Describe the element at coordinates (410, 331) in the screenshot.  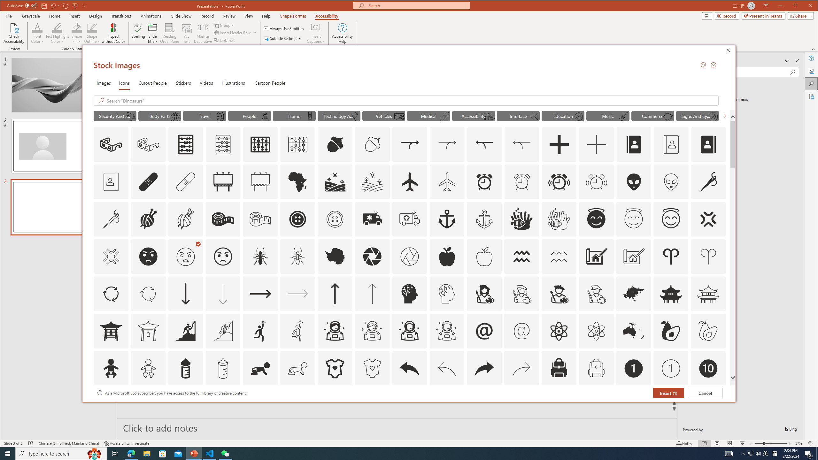
I see `AutomationID: Icons_AstronautMale` at that location.